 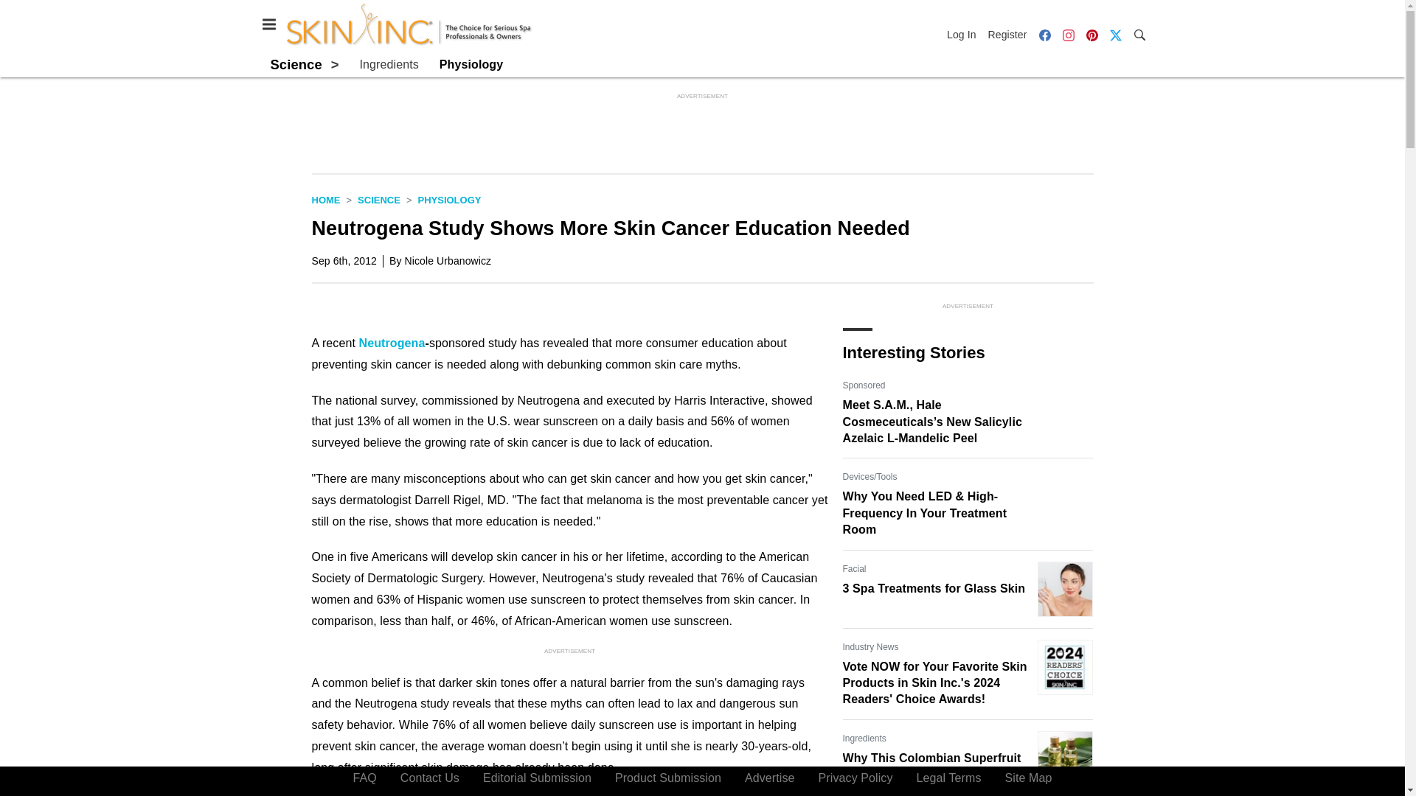 I want to click on Twitter X icon, so click(x=1115, y=35).